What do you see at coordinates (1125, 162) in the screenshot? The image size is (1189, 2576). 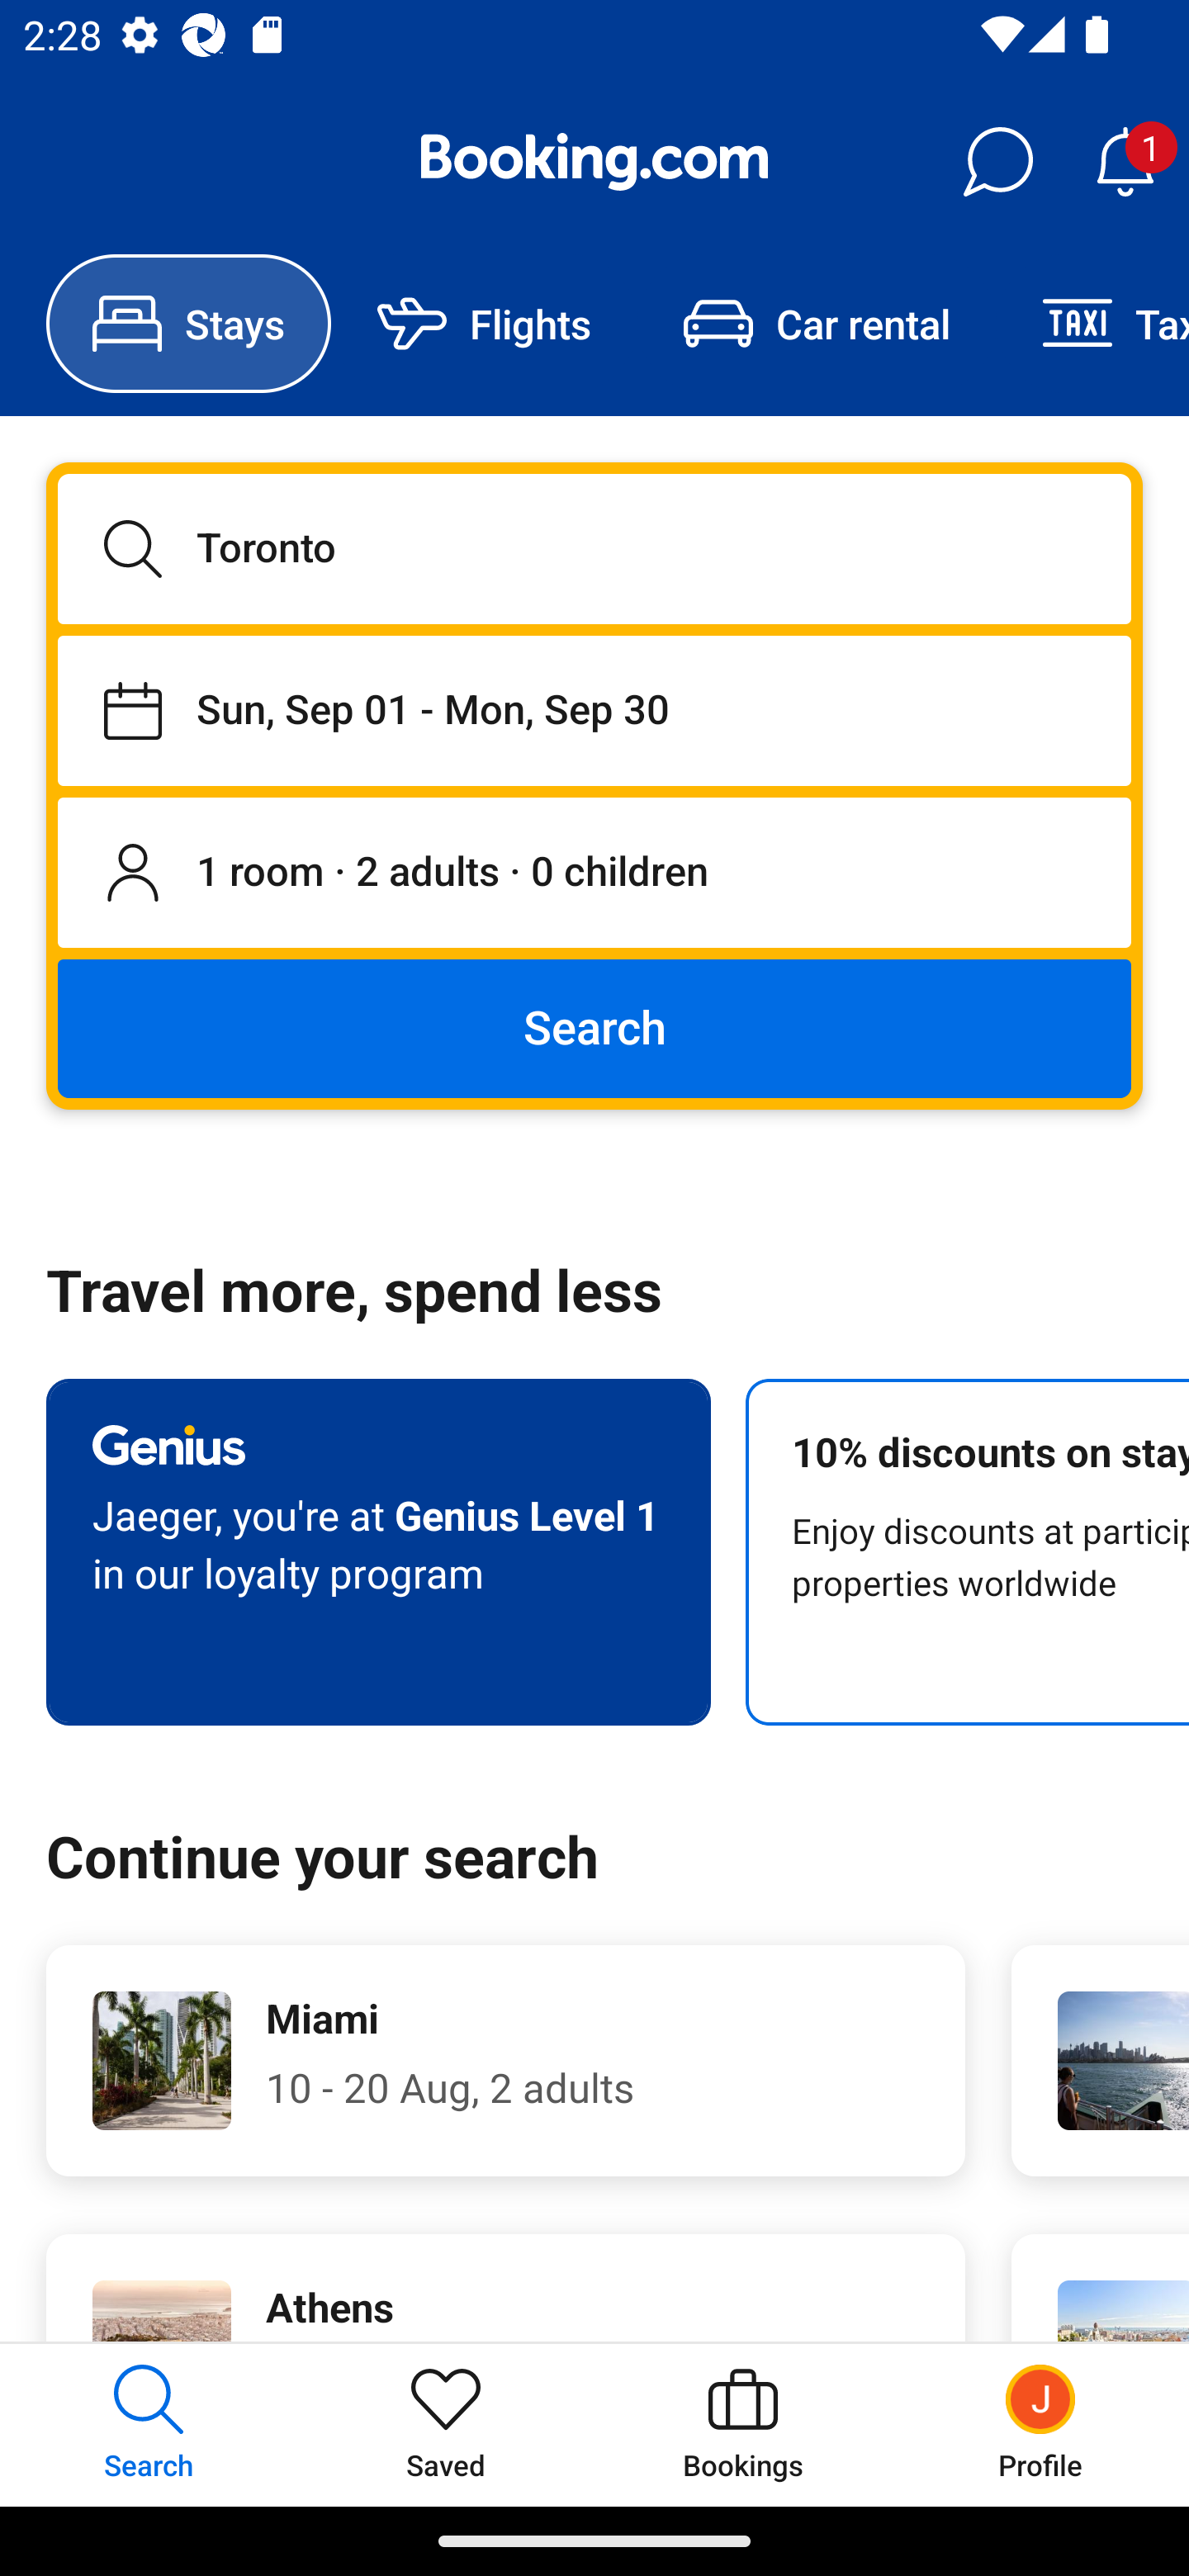 I see `Notifications` at bounding box center [1125, 162].